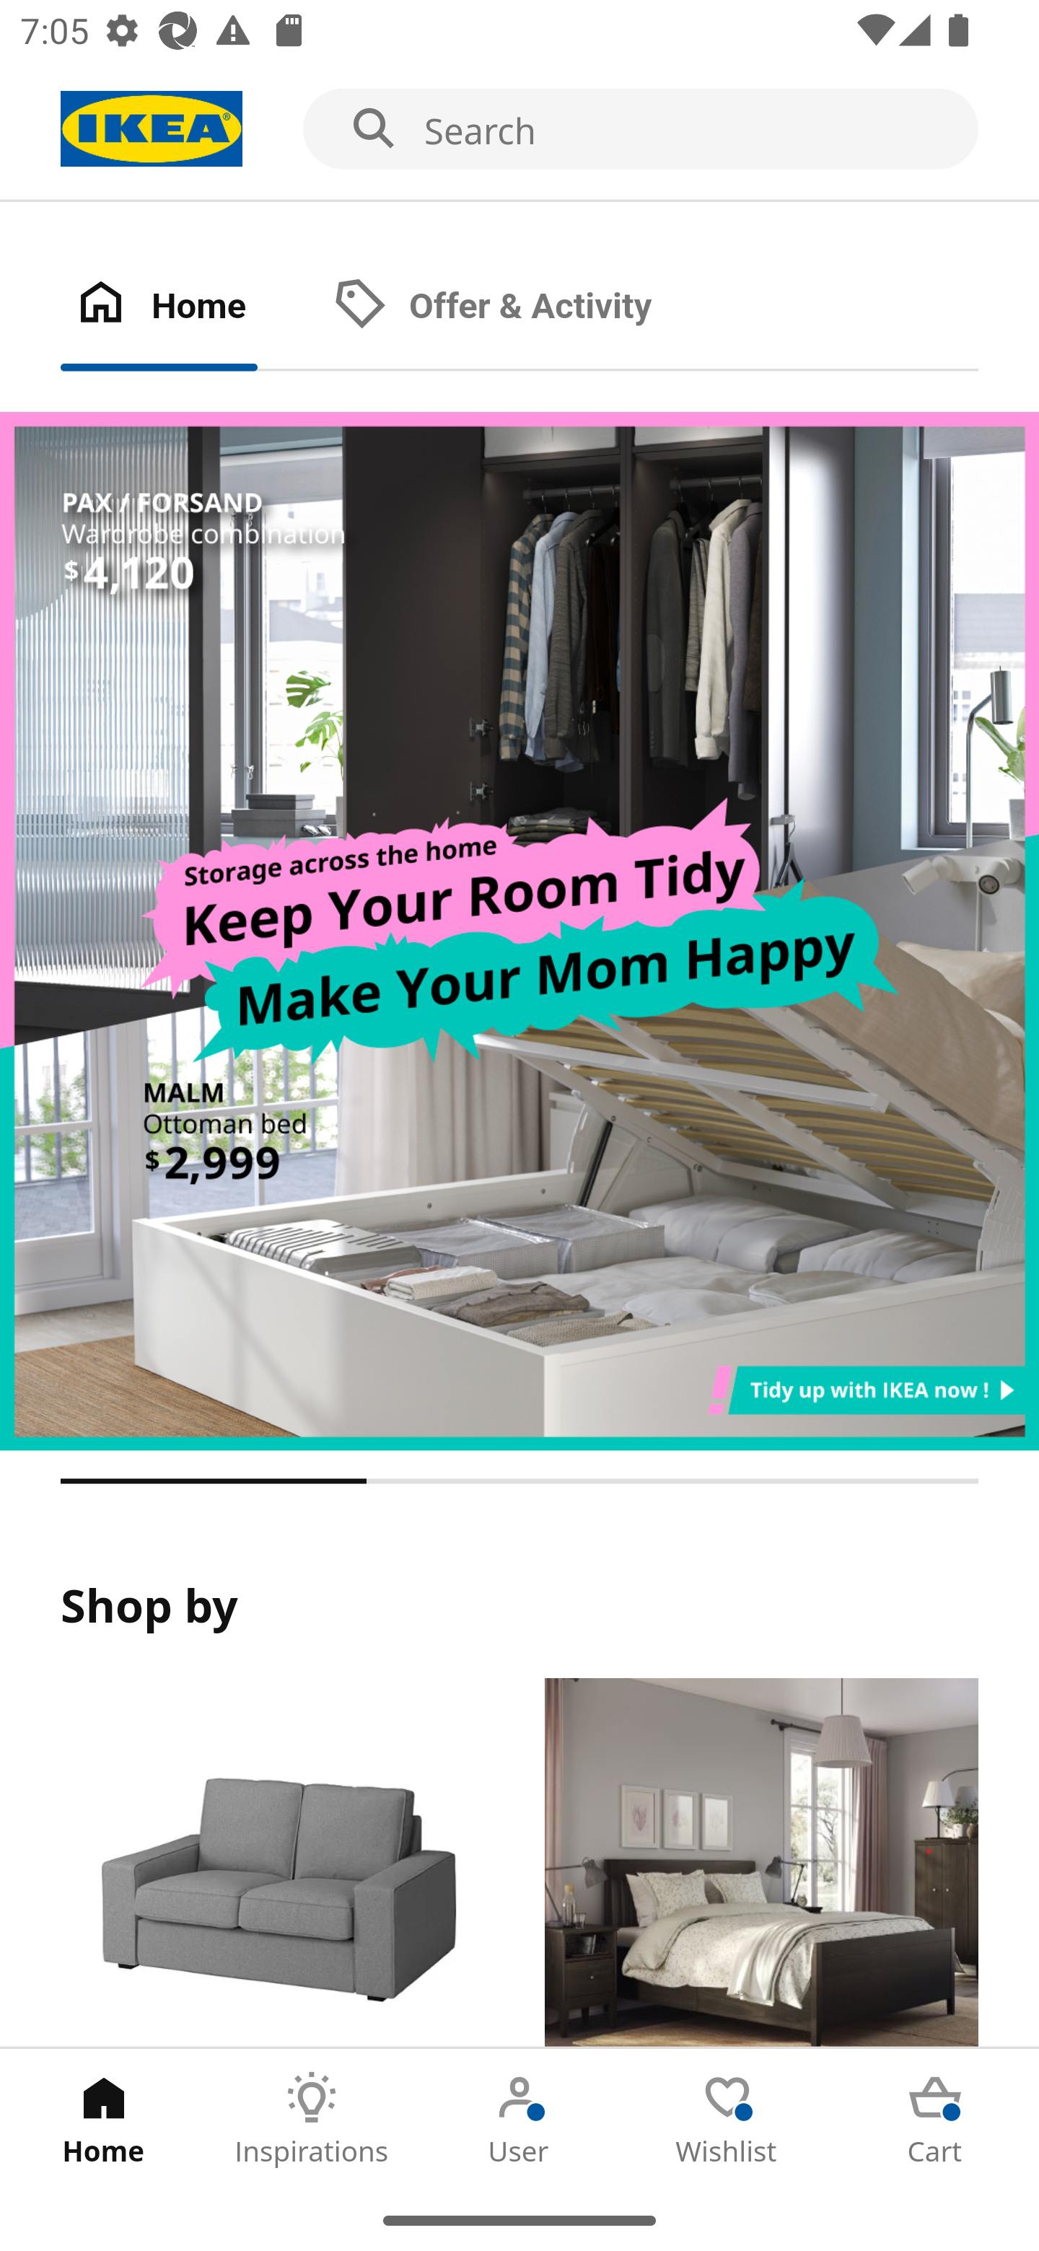  I want to click on Rooms, so click(761, 1863).